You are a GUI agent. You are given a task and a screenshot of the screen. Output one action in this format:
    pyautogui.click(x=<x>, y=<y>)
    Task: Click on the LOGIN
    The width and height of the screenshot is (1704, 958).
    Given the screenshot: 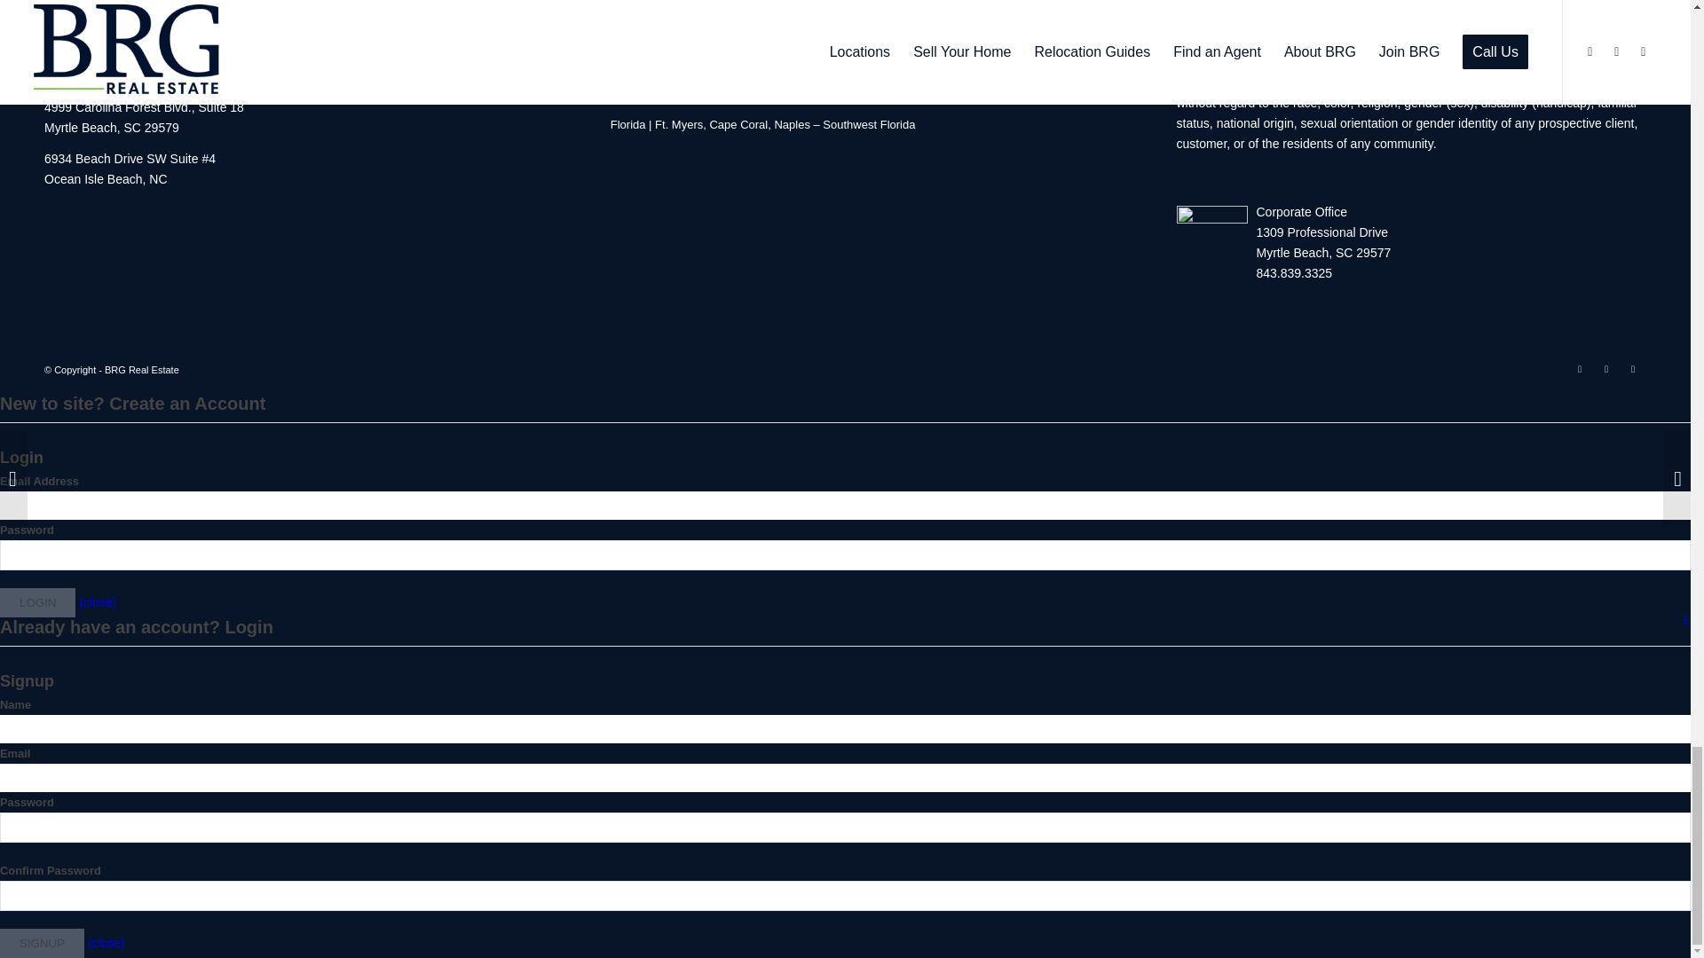 What is the action you would take?
    pyautogui.click(x=37, y=602)
    